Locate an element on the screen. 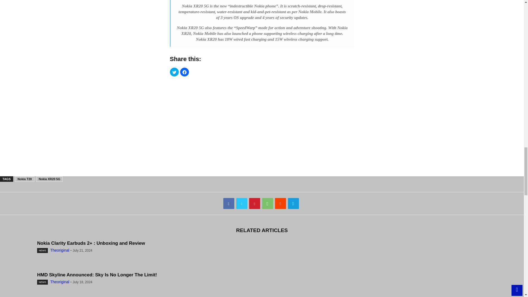  ReddIt is located at coordinates (280, 204).